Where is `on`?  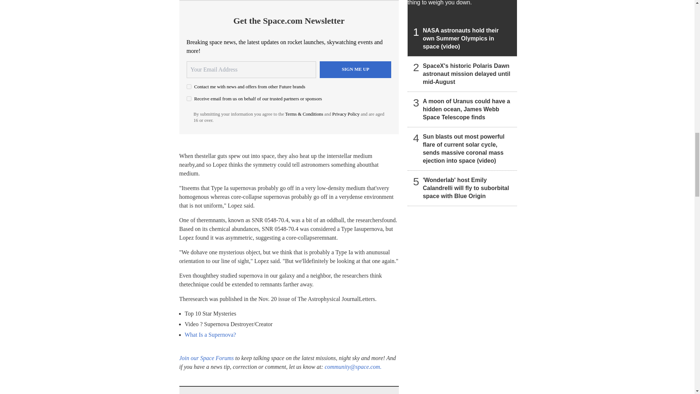 on is located at coordinates (189, 98).